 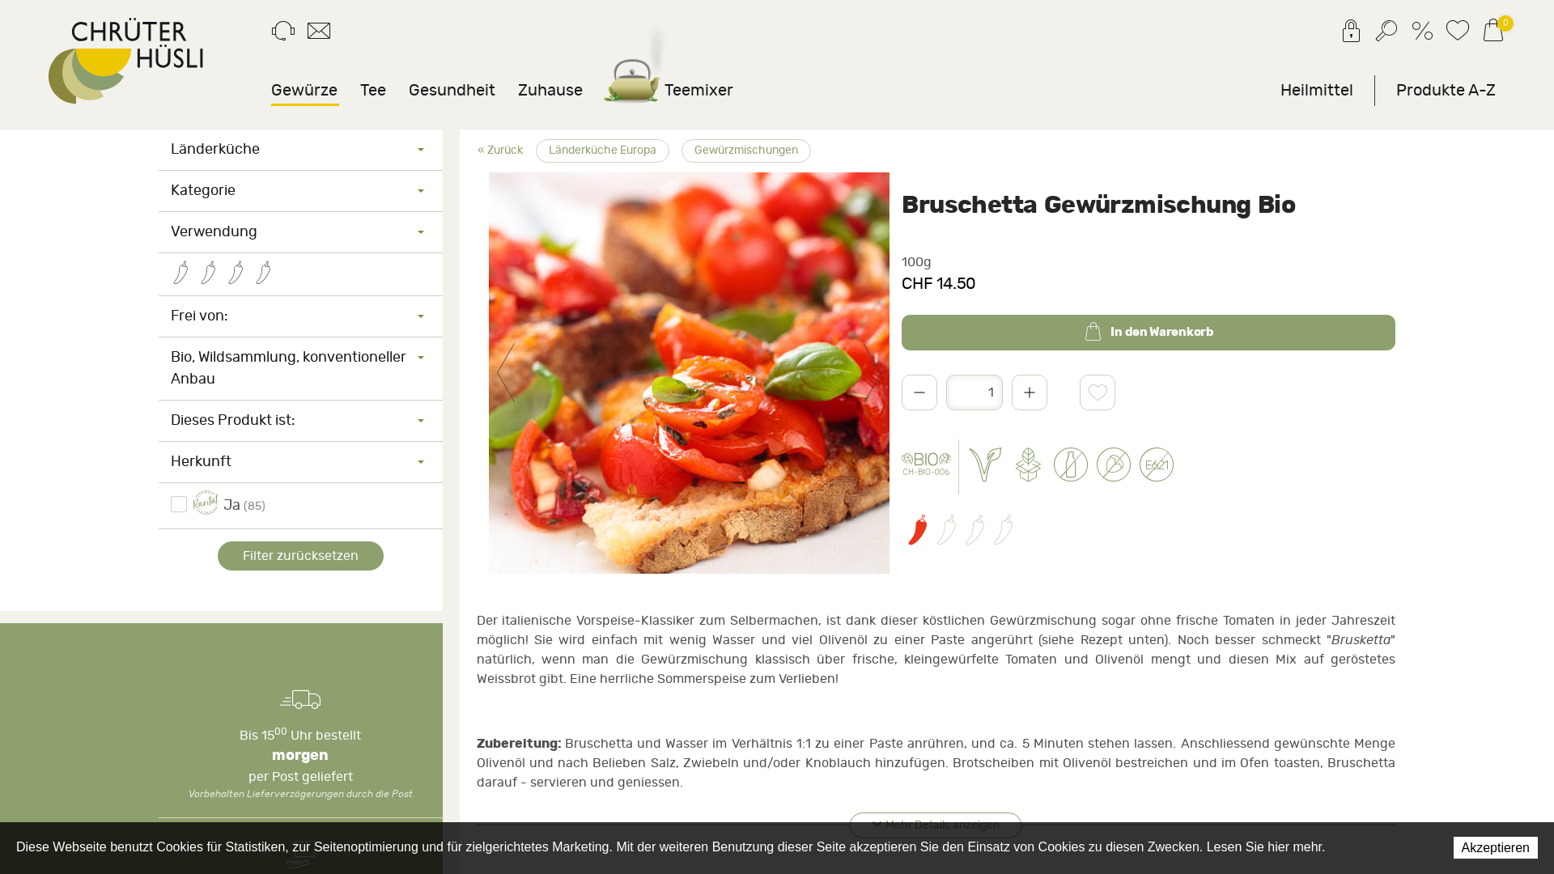 I want to click on Promo, so click(x=1422, y=34).